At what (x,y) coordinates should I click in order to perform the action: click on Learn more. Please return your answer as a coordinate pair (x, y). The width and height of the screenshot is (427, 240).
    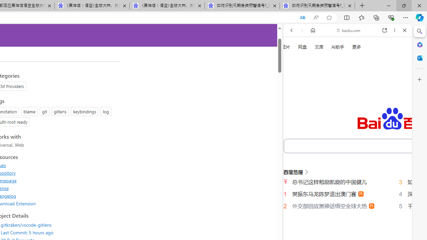
    Looking at the image, I should click on (315, 91).